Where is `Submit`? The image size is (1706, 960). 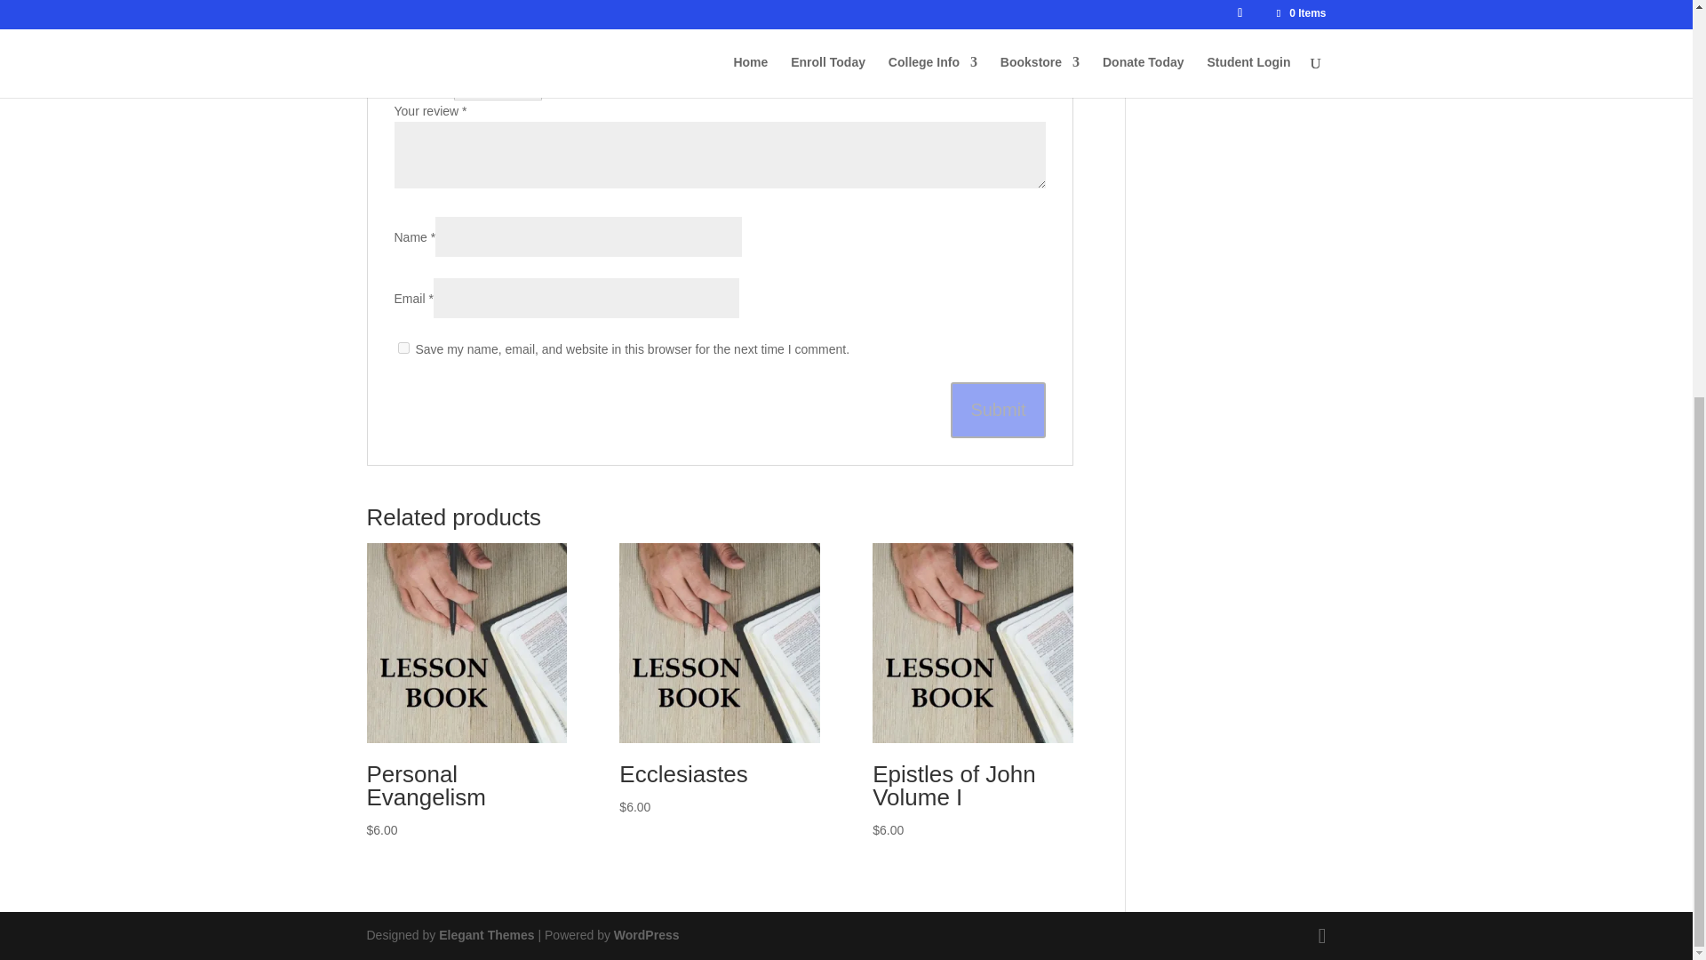 Submit is located at coordinates (997, 409).